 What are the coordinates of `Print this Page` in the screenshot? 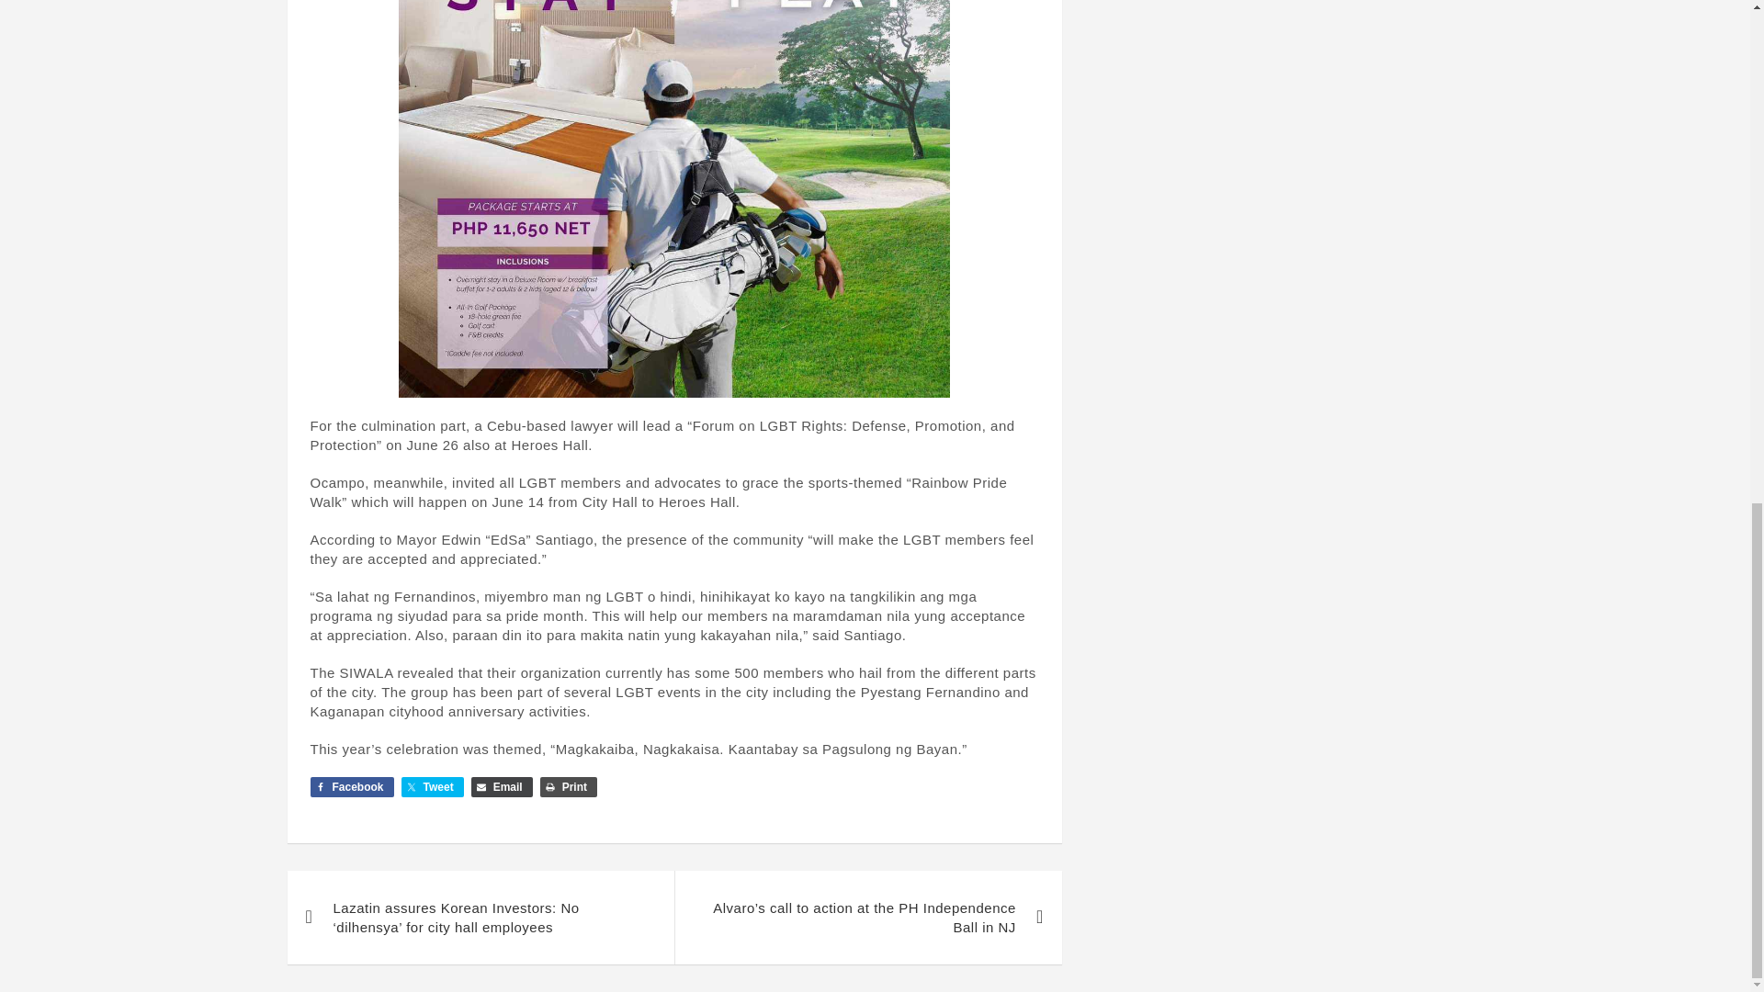 It's located at (568, 786).